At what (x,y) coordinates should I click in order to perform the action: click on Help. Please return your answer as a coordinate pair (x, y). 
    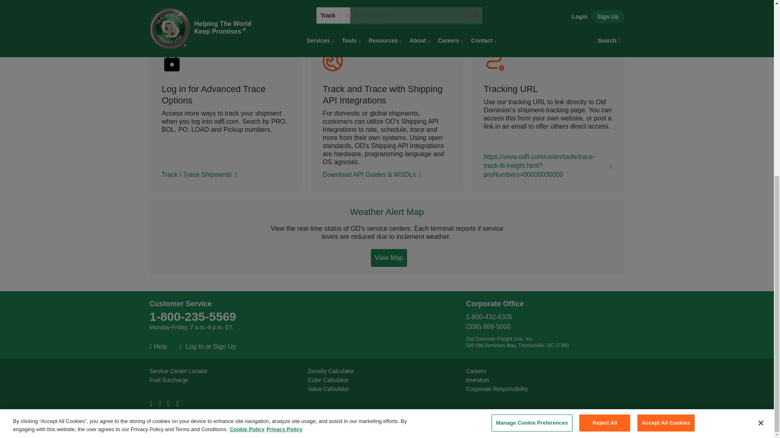
    Looking at the image, I should click on (158, 346).